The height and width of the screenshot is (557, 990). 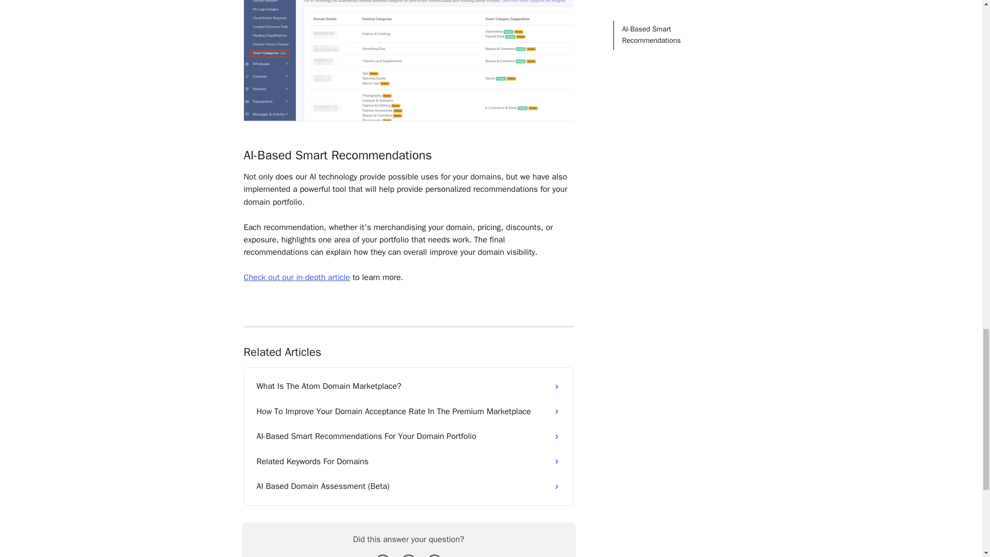 What do you see at coordinates (434, 554) in the screenshot?
I see `Smiley` at bounding box center [434, 554].